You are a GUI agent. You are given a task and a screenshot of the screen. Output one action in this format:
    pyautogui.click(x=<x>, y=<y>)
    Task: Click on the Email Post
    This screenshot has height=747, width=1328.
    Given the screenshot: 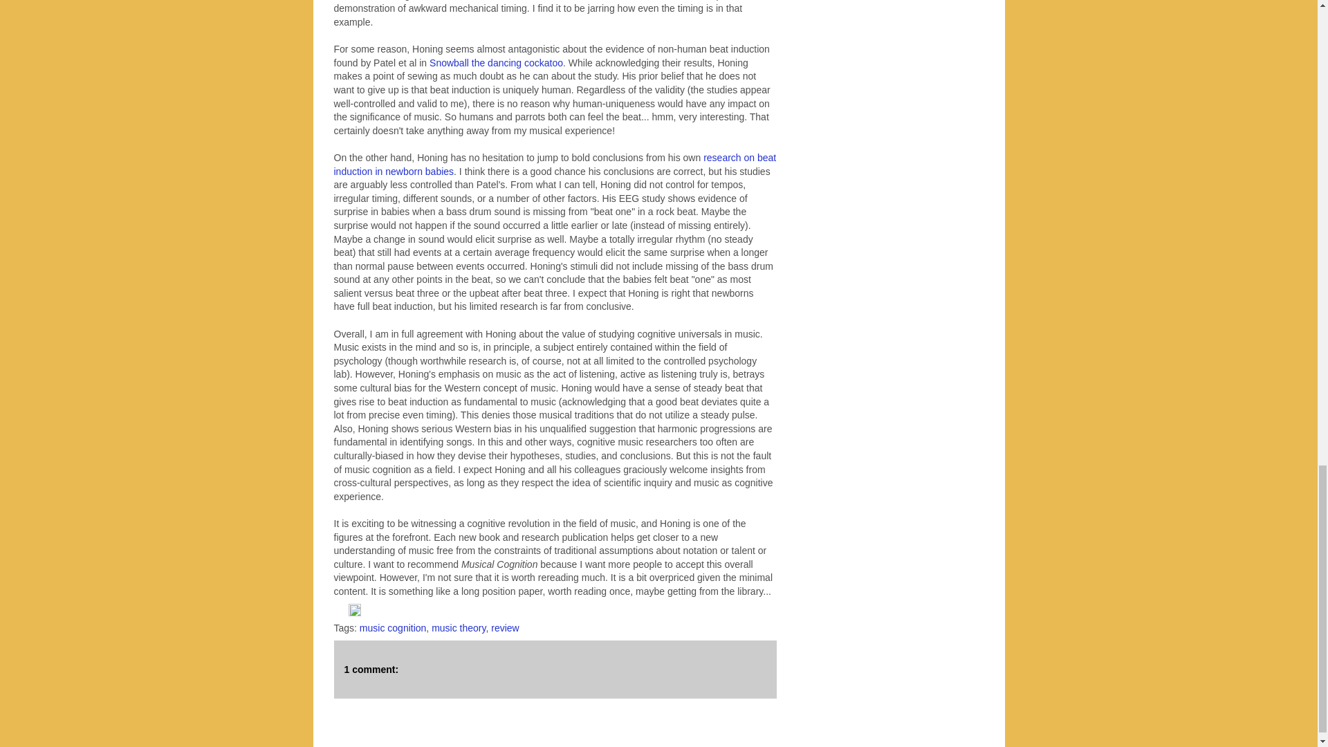 What is the action you would take?
    pyautogui.click(x=340, y=613)
    